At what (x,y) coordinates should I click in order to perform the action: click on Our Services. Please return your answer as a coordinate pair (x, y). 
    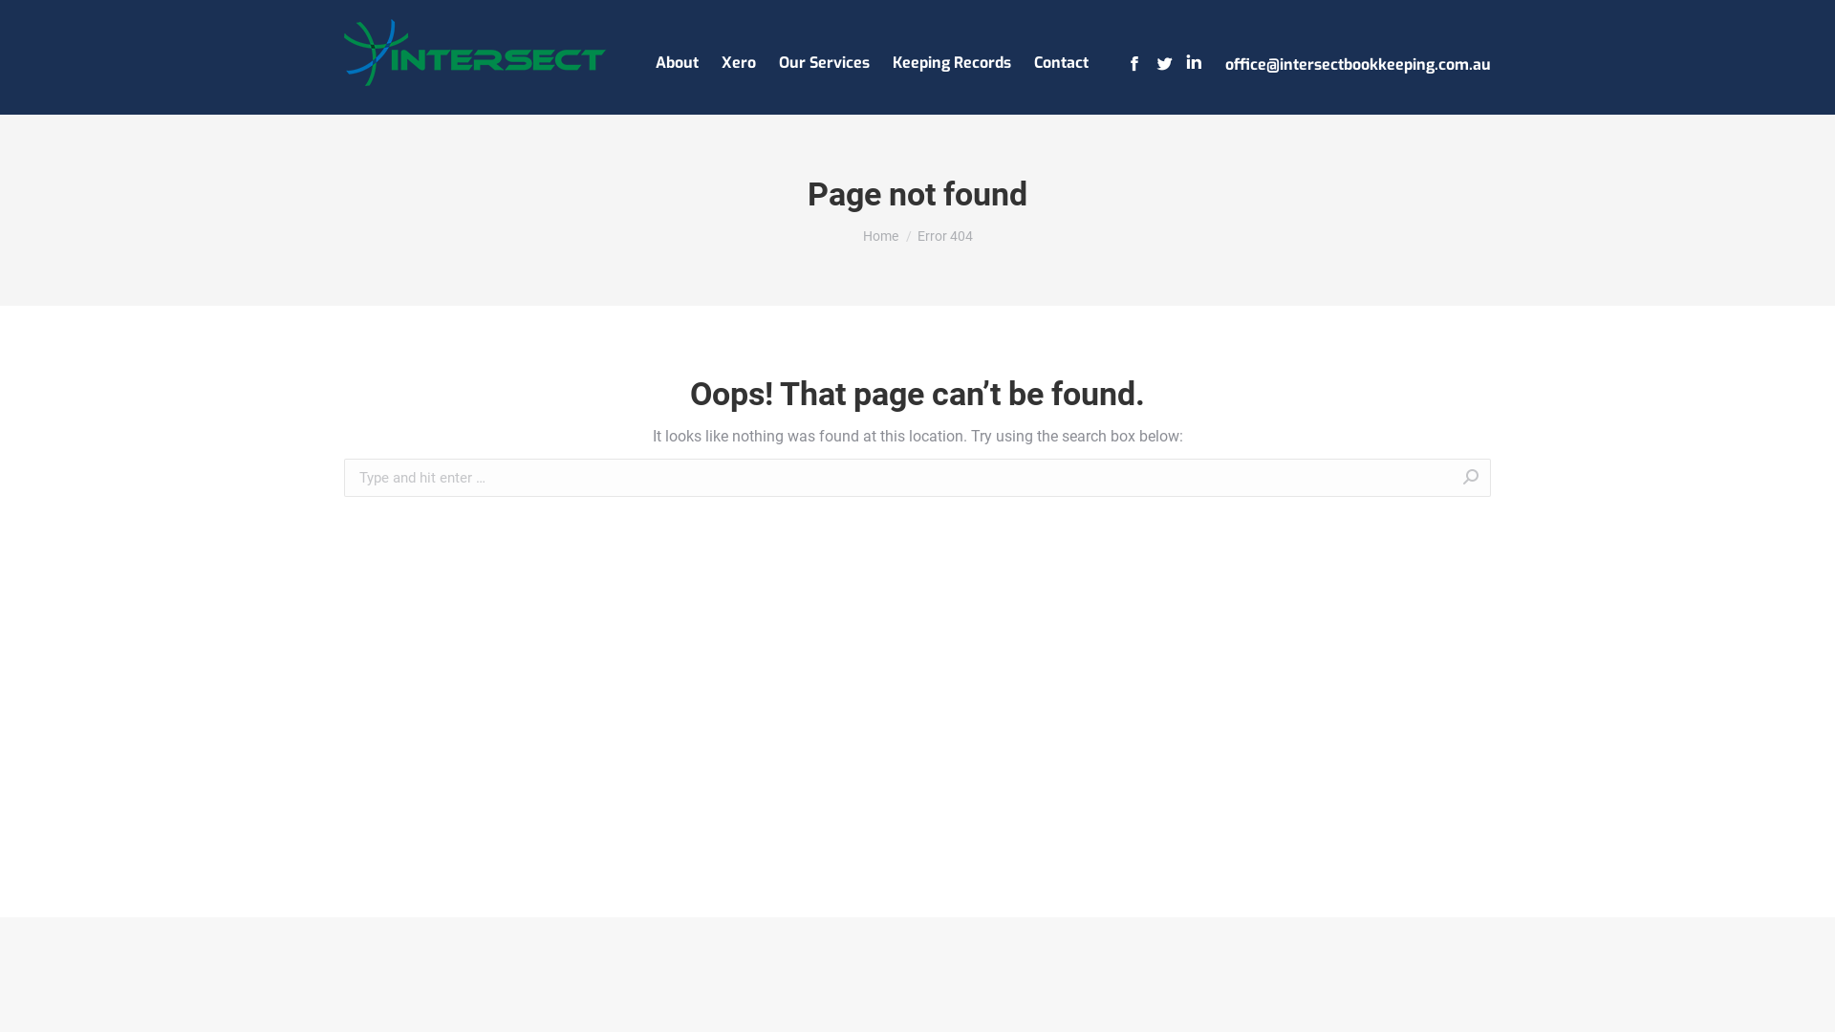
    Looking at the image, I should click on (824, 57).